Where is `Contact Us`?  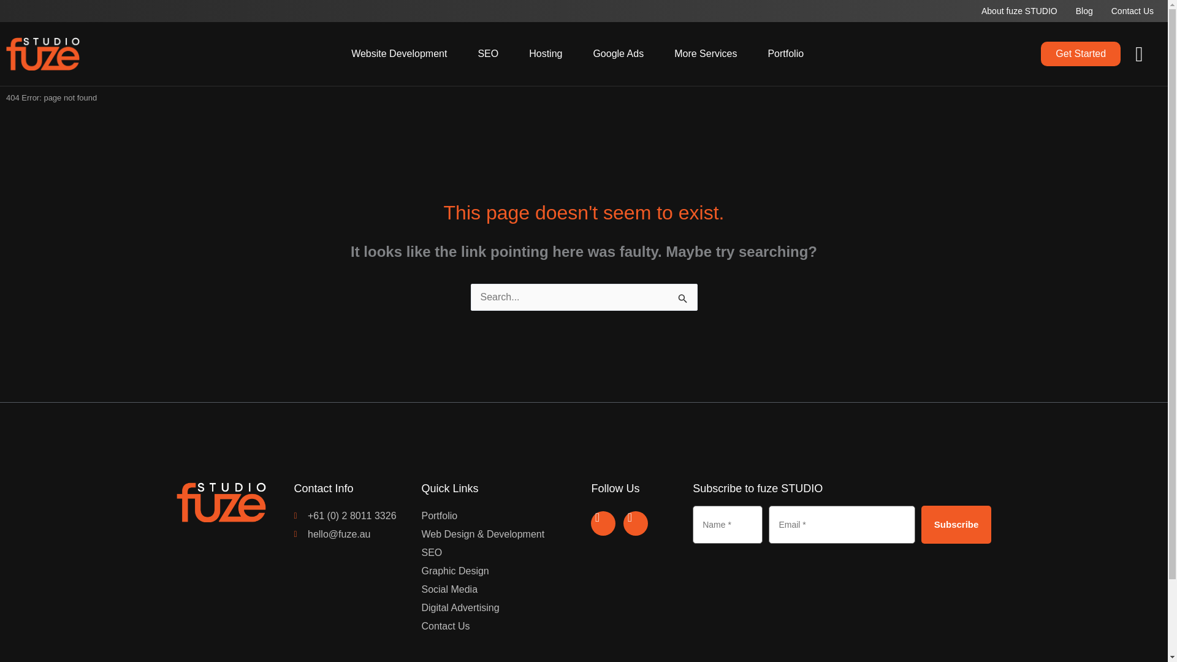 Contact Us is located at coordinates (1135, 11).